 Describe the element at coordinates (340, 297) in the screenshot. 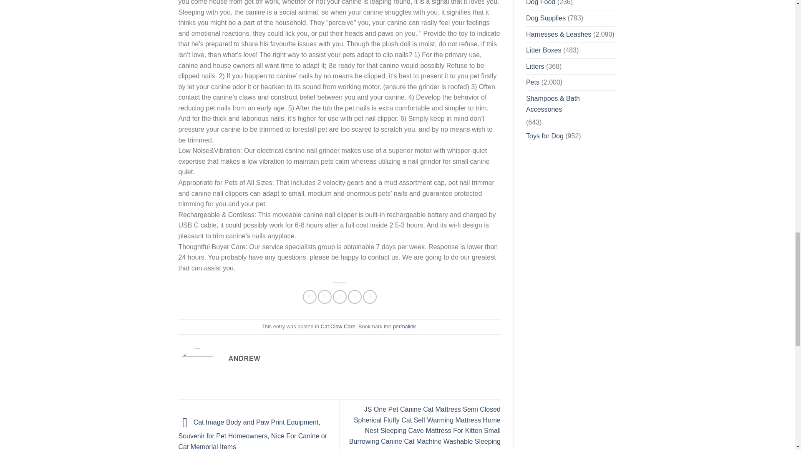

I see `Email to a Friend` at that location.